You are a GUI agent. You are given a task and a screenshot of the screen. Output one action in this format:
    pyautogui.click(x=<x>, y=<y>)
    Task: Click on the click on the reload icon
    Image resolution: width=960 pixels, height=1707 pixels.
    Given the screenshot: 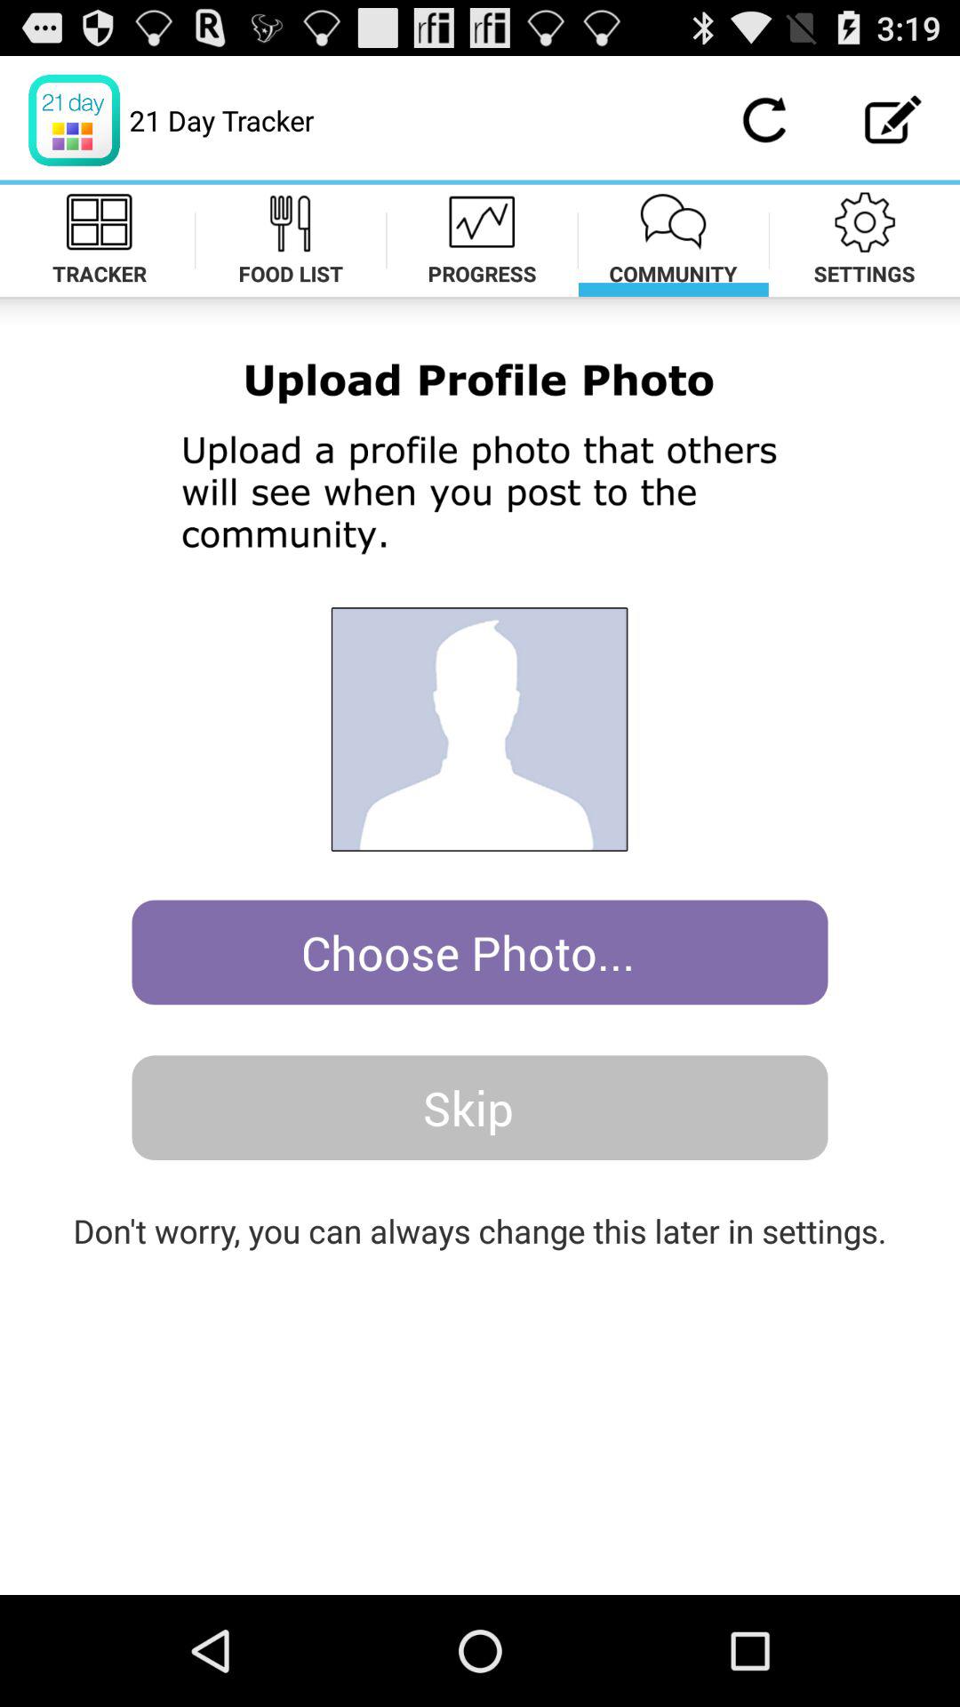 What is the action you would take?
    pyautogui.click(x=764, y=120)
    